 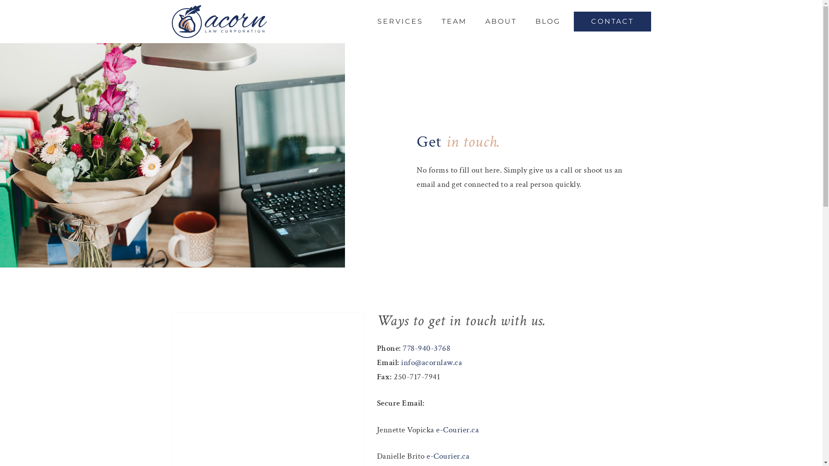 I want to click on info@acornlaw.ca, so click(x=432, y=362).